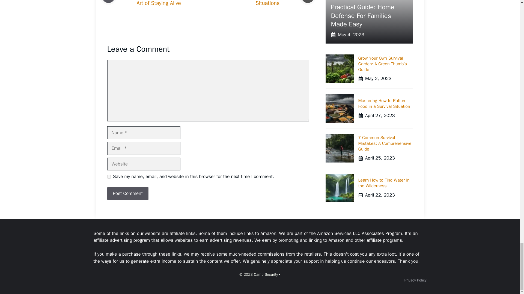 The width and height of the screenshot is (524, 294). I want to click on The Role of Mental Health in Survival Situations, so click(257, 3).